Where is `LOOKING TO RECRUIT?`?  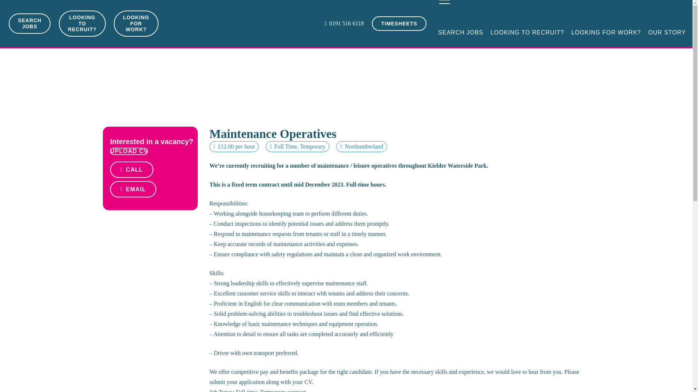 LOOKING TO RECRUIT? is located at coordinates (527, 33).